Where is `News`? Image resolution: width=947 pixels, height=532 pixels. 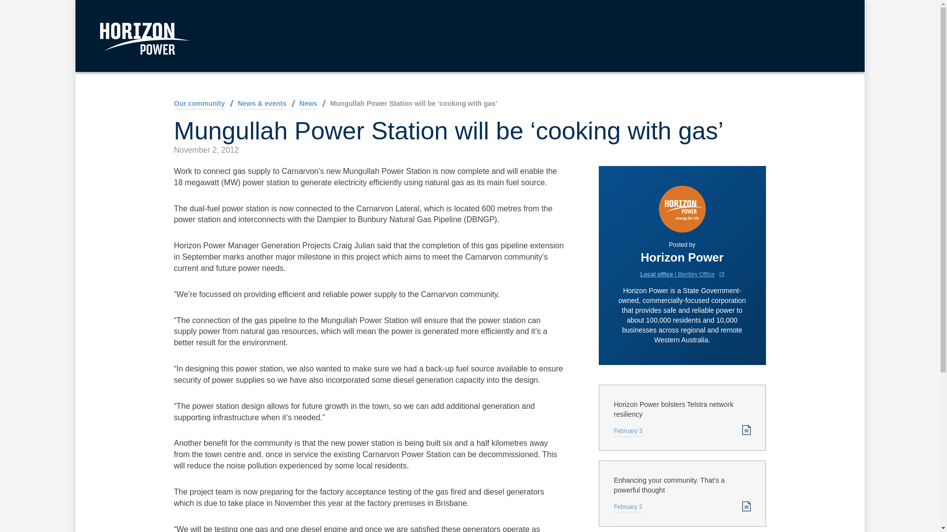 News is located at coordinates (308, 104).